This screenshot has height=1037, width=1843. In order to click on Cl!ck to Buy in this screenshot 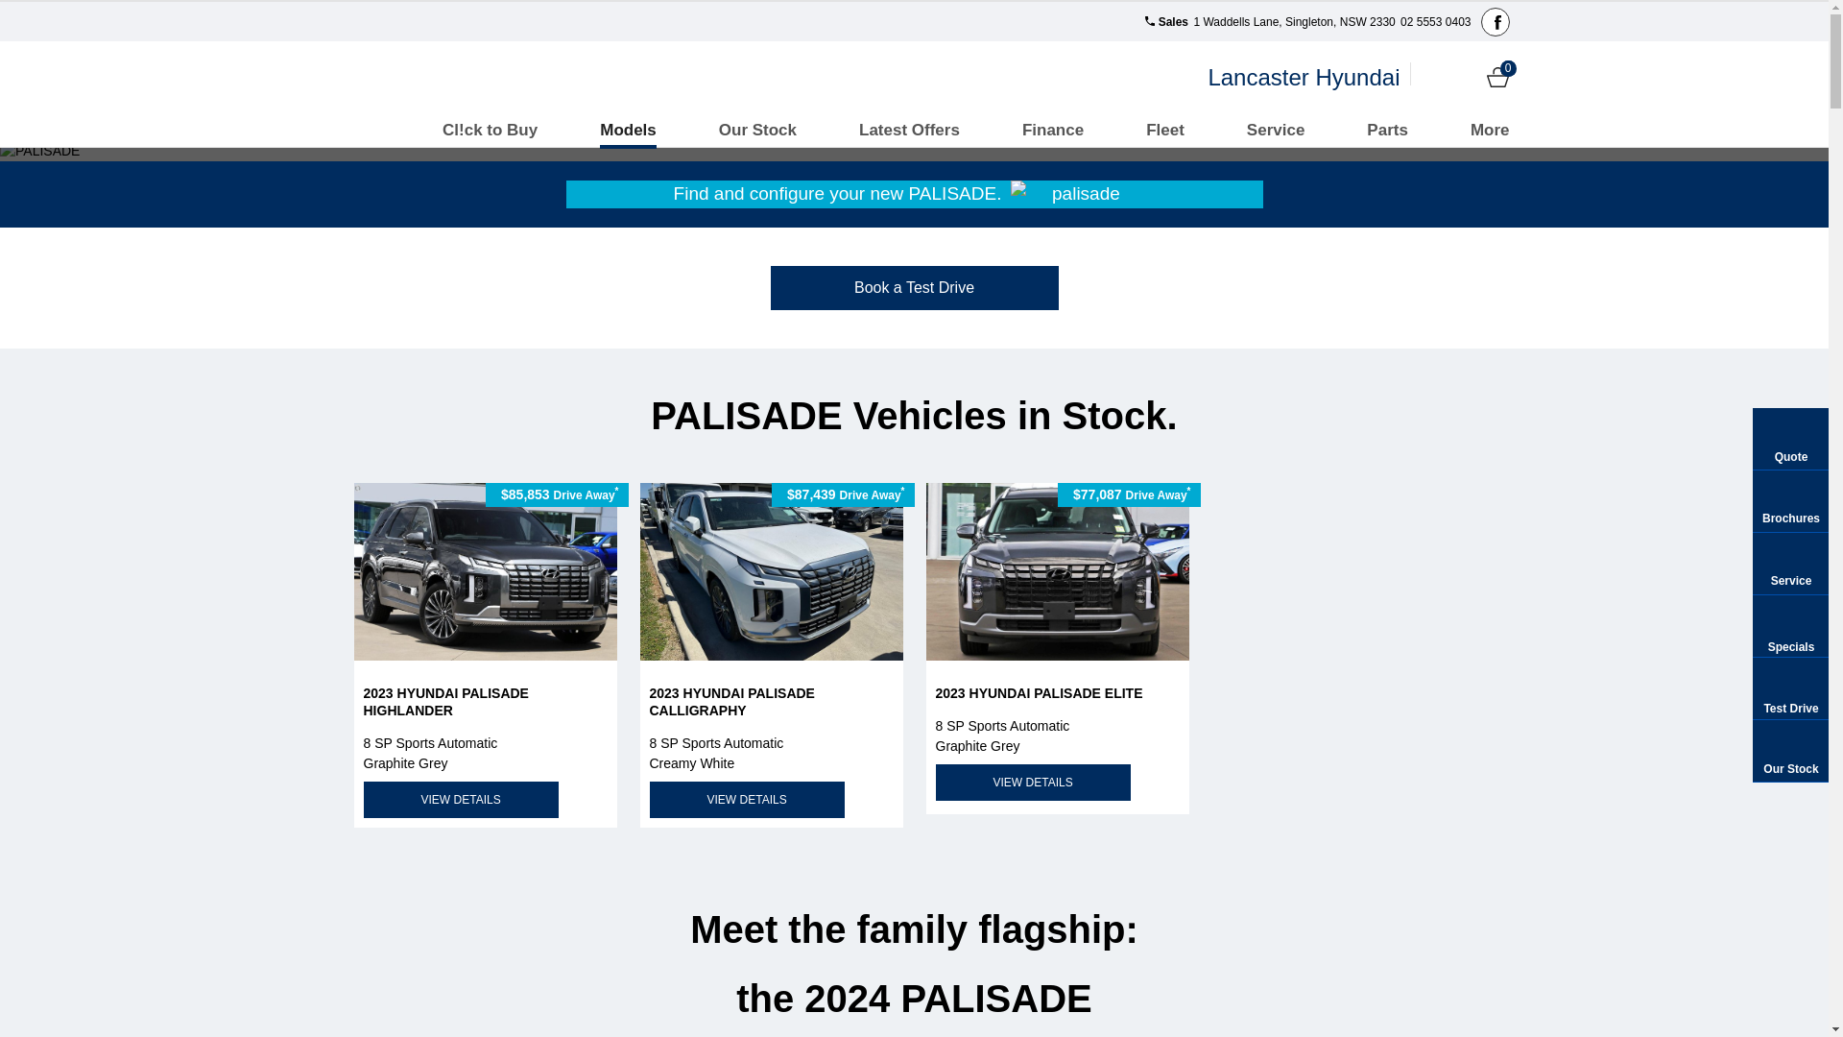, I will do `click(490, 131)`.